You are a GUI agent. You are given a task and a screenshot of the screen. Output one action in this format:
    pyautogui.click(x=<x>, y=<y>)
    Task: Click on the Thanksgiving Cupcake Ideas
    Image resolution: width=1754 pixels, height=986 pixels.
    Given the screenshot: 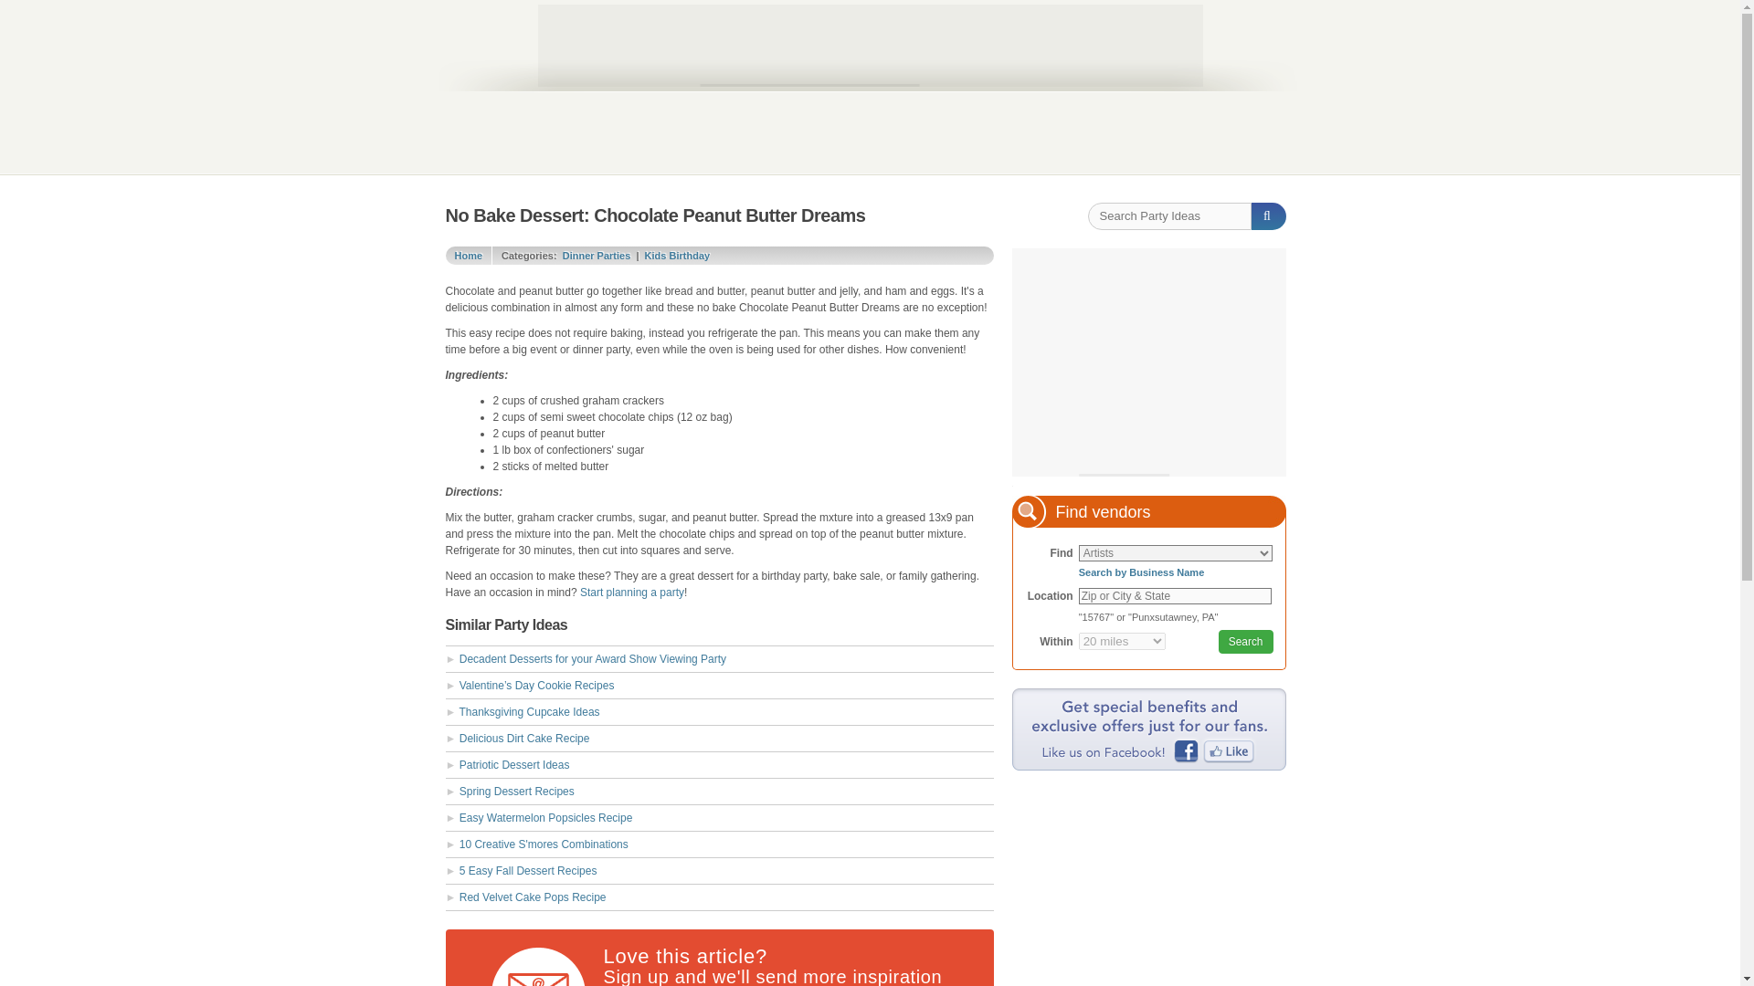 What is the action you would take?
    pyautogui.click(x=530, y=712)
    